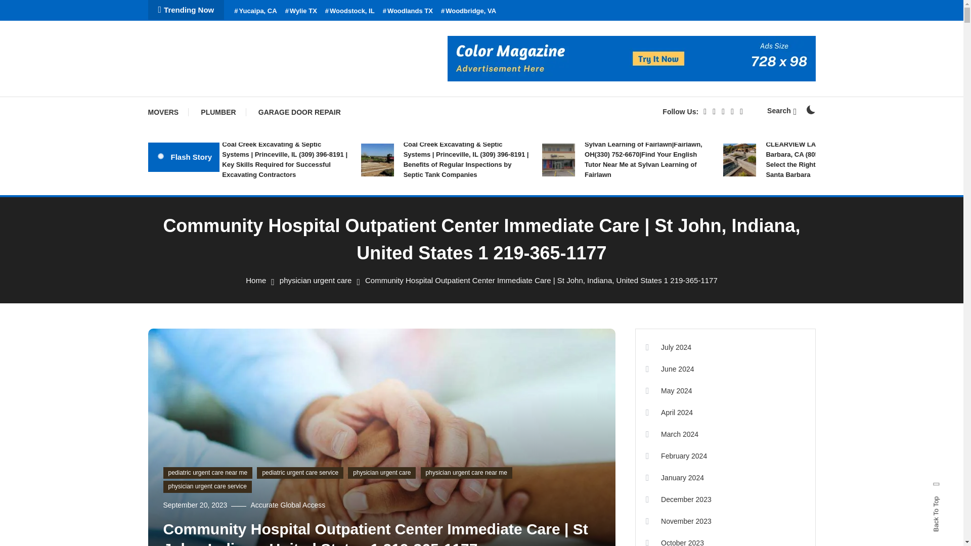 This screenshot has width=971, height=546. I want to click on MOVERS, so click(168, 112).